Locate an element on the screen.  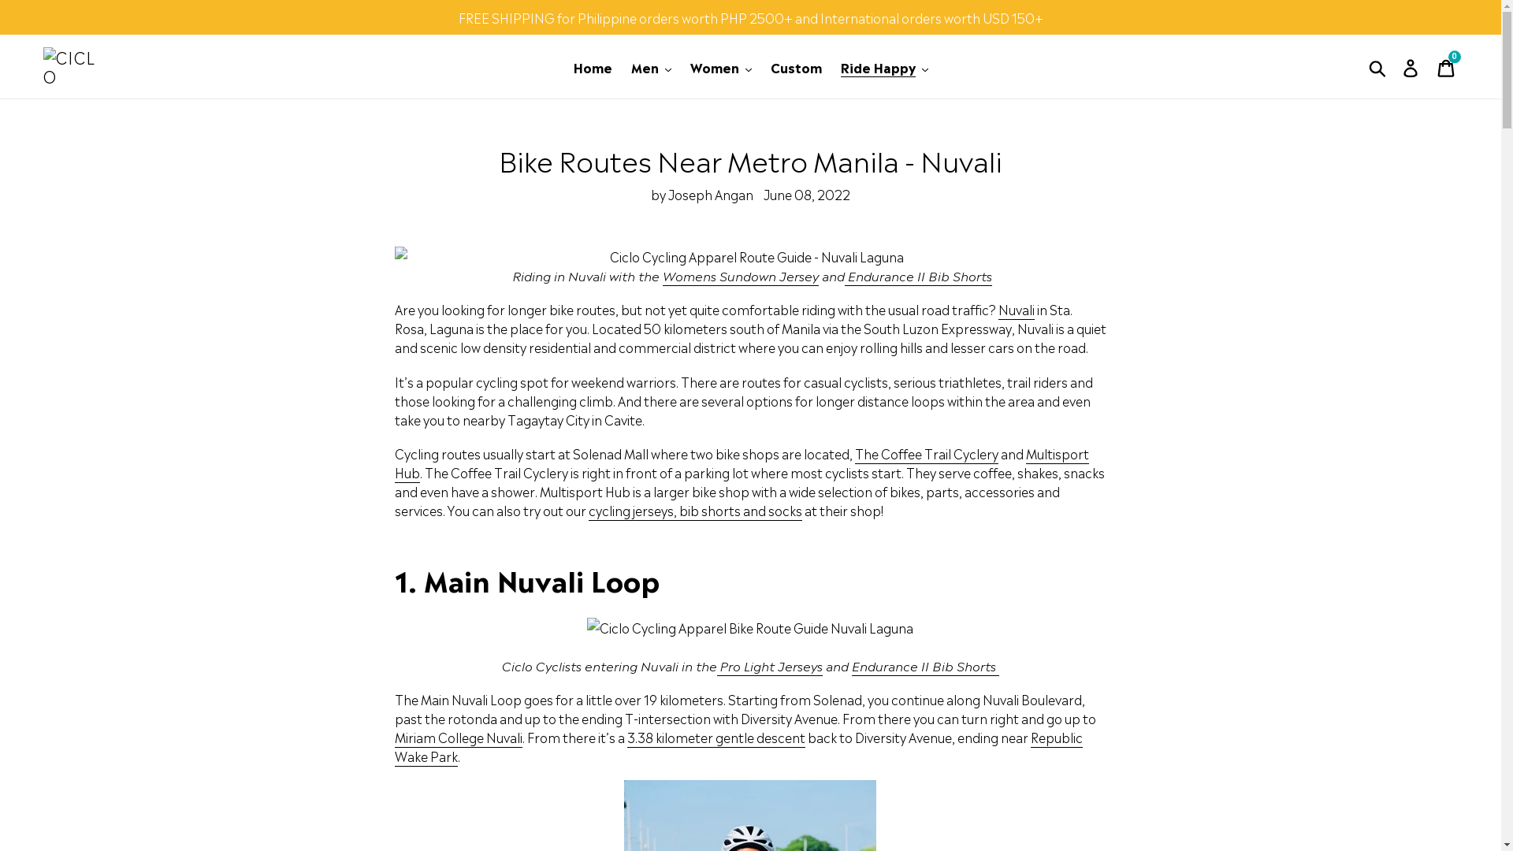
Miriam College Nuvali is located at coordinates (459, 738).